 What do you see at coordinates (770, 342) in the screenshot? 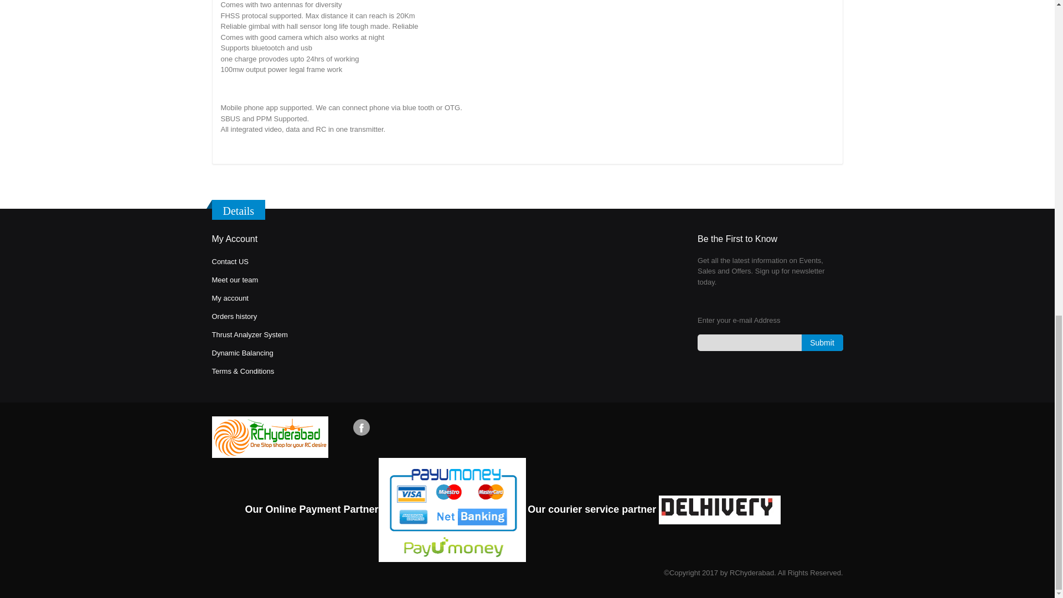
I see `Sign up for our newsletter` at bounding box center [770, 342].